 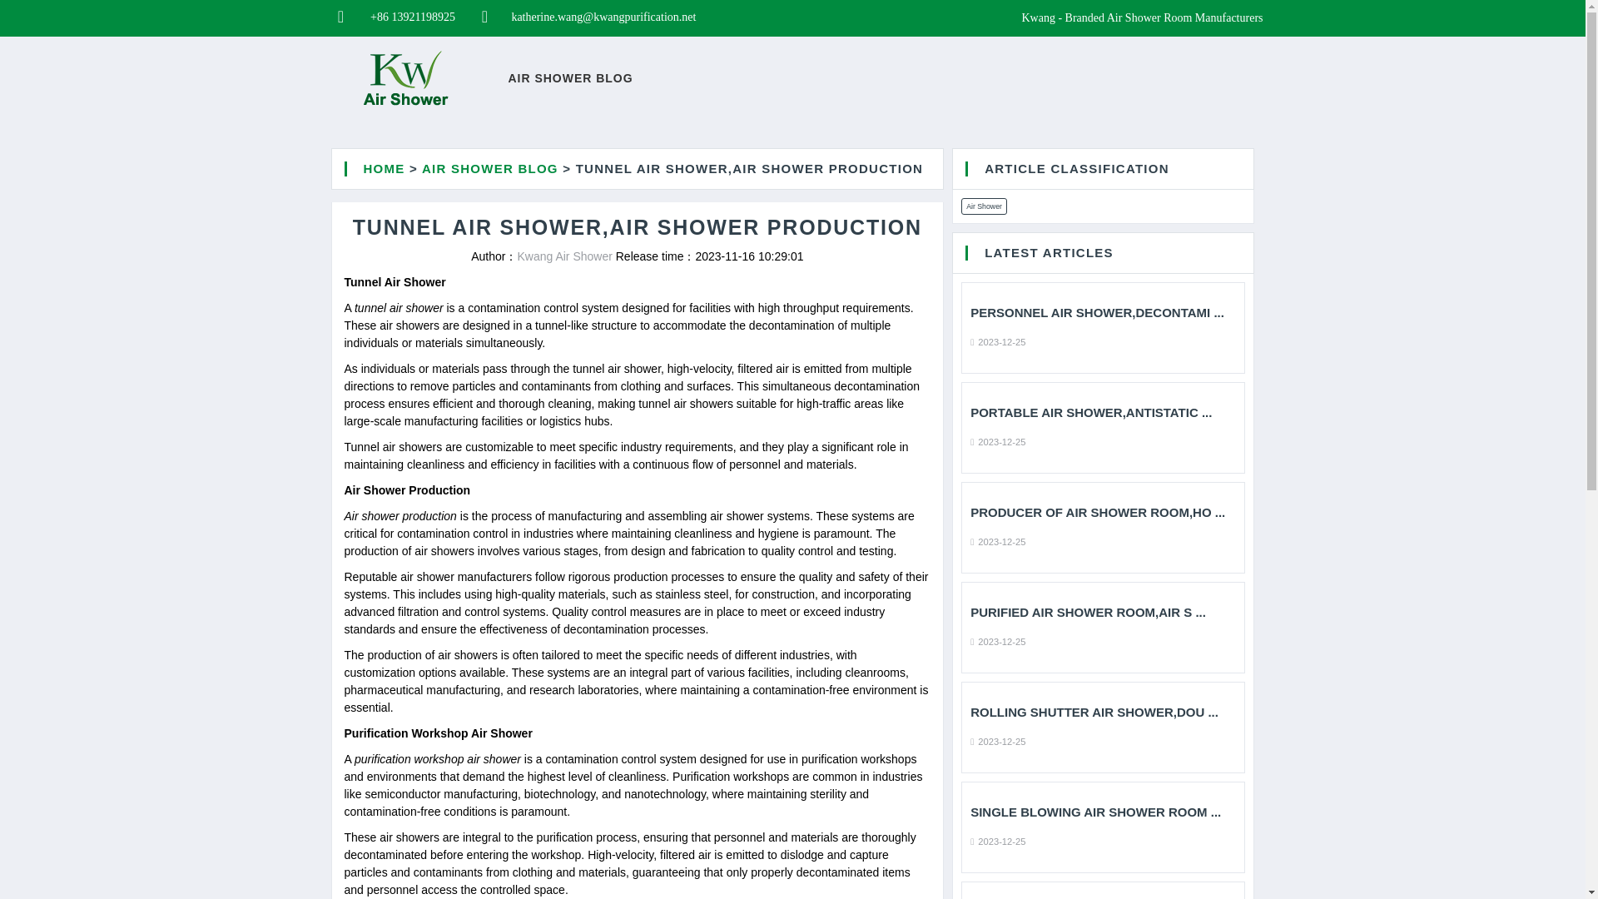 I want to click on Air Shower, so click(x=984, y=206).